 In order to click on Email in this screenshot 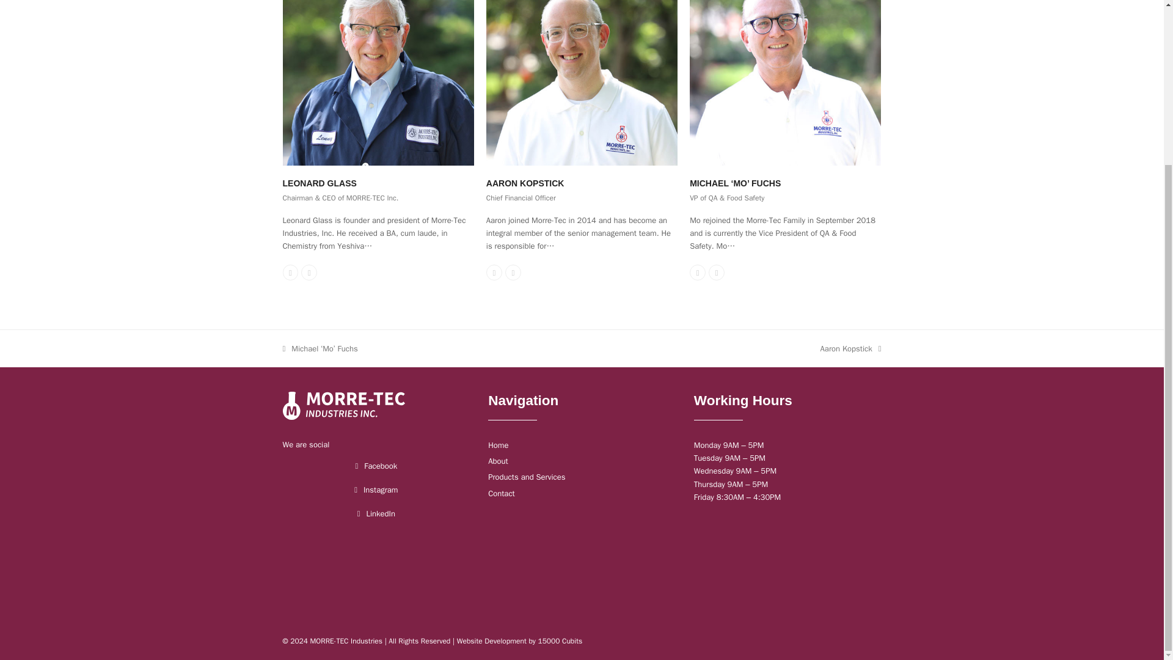, I will do `click(716, 273)`.